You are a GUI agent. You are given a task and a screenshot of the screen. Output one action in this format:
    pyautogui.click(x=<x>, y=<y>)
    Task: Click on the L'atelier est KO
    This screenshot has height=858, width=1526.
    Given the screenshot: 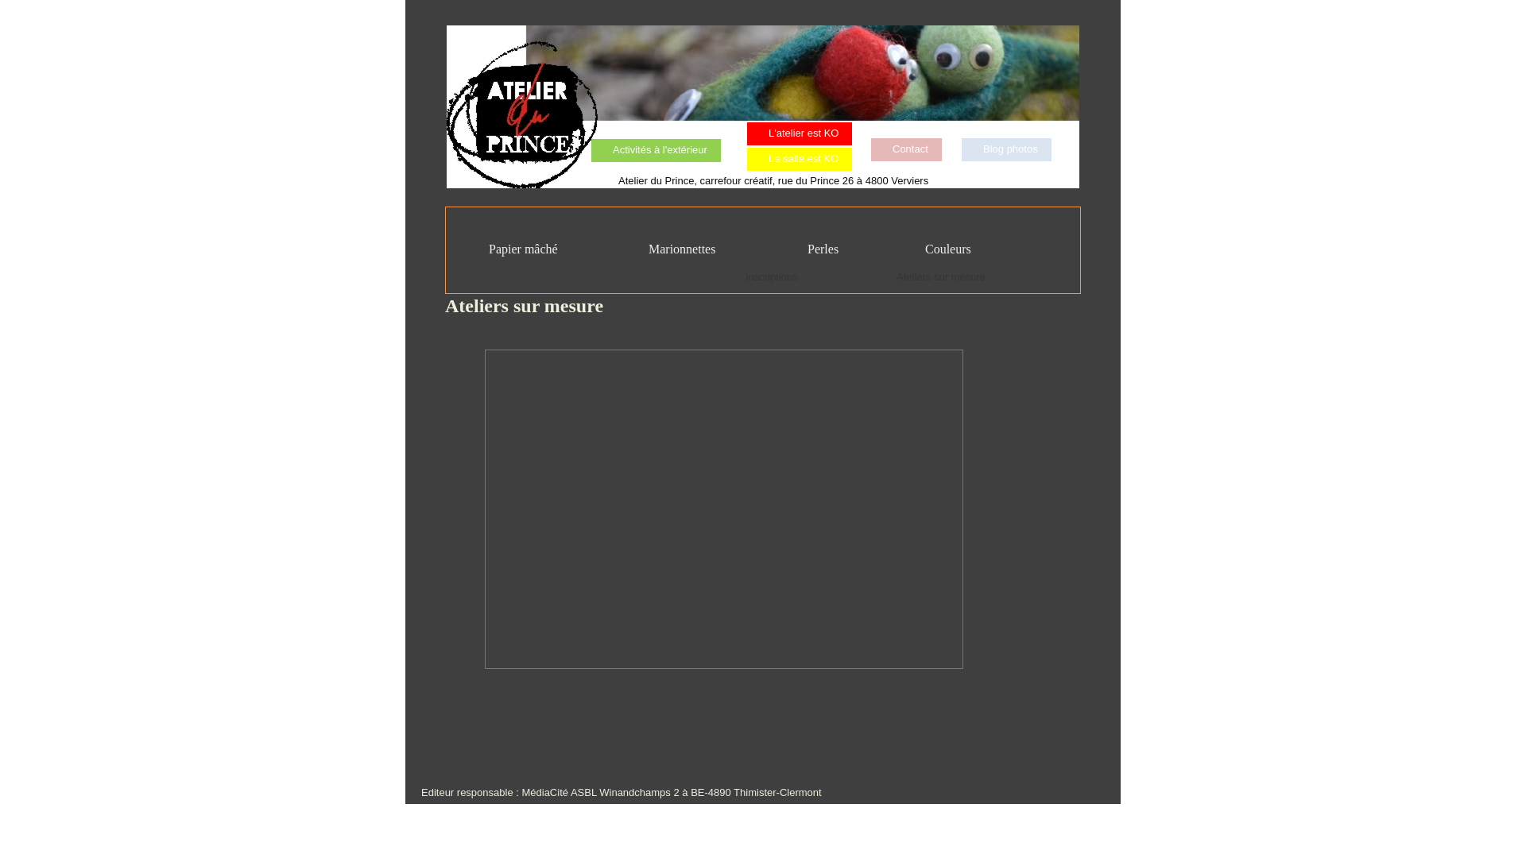 What is the action you would take?
    pyautogui.click(x=800, y=133)
    